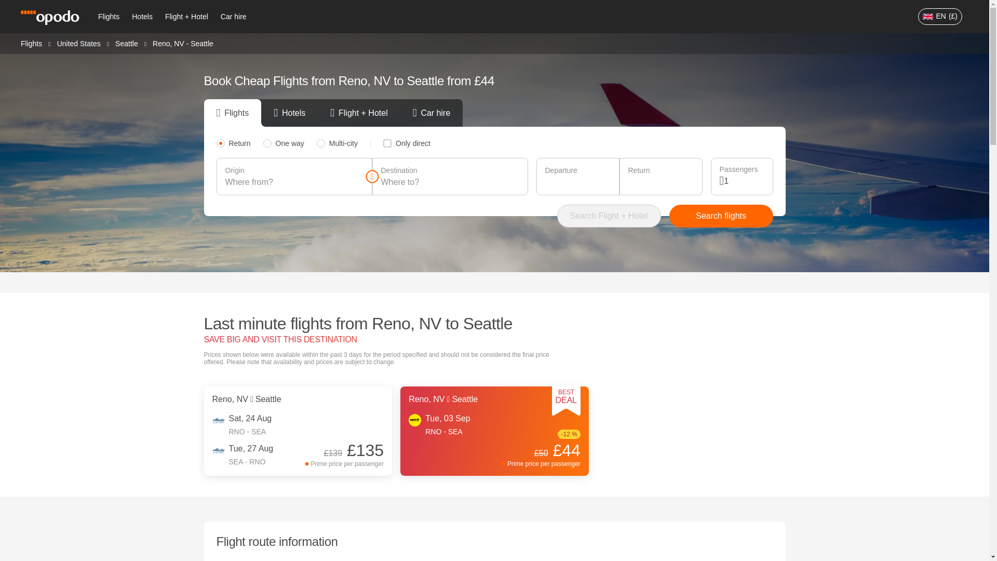  What do you see at coordinates (234, 17) in the screenshot?
I see `Car hire` at bounding box center [234, 17].